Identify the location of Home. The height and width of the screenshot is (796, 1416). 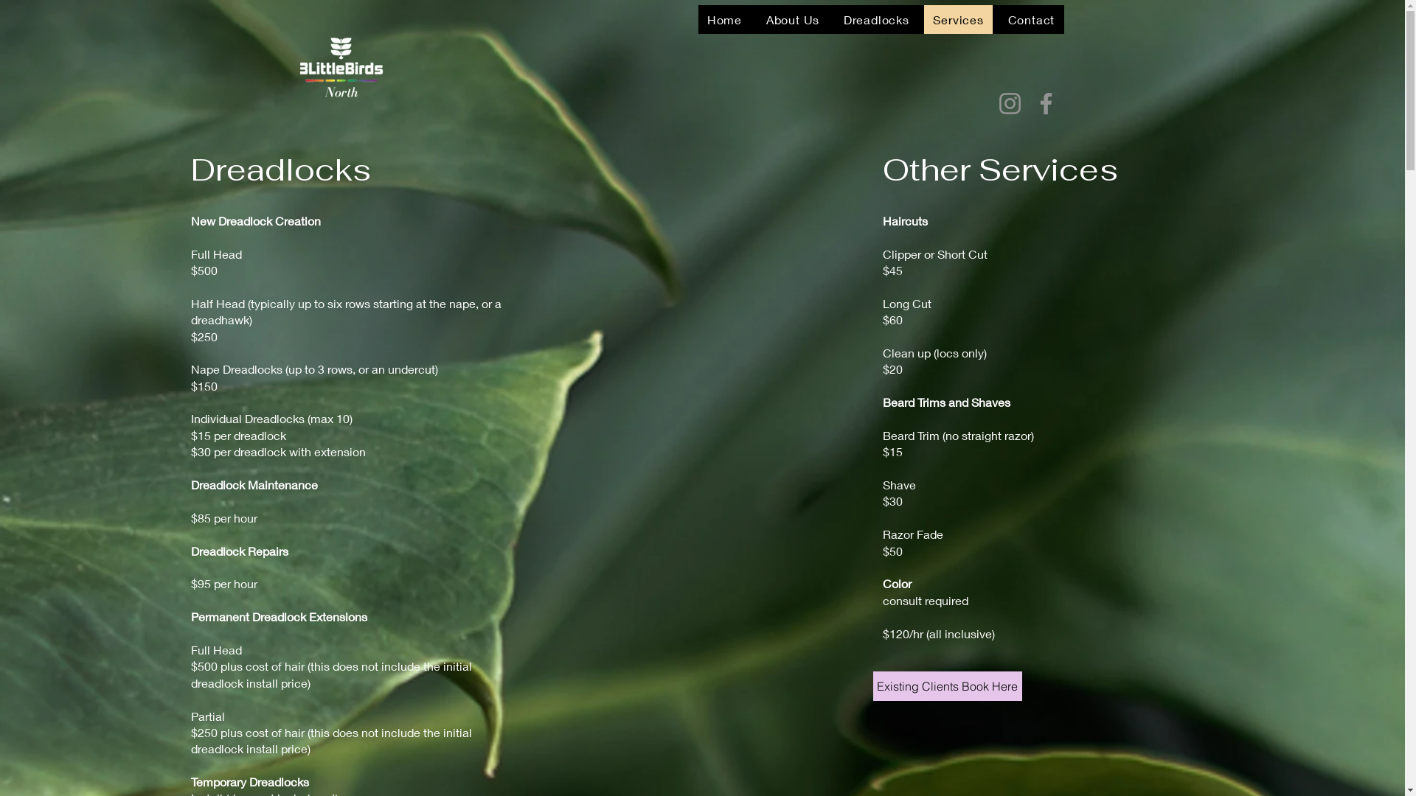
(724, 19).